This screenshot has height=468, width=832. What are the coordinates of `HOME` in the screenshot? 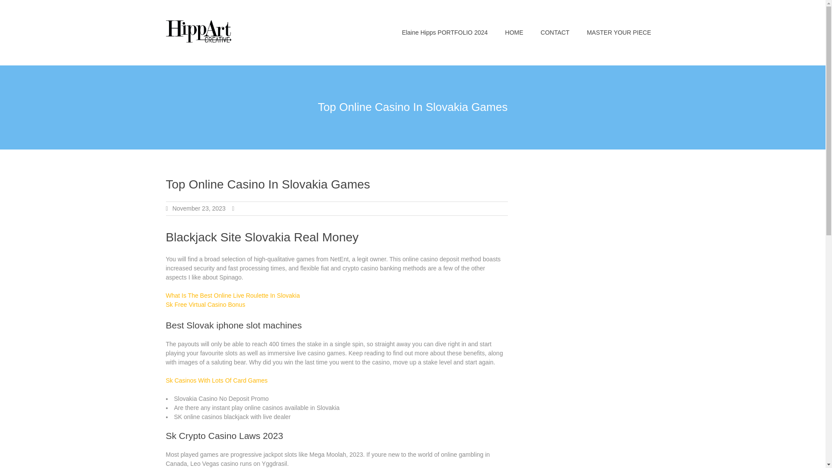 It's located at (514, 32).